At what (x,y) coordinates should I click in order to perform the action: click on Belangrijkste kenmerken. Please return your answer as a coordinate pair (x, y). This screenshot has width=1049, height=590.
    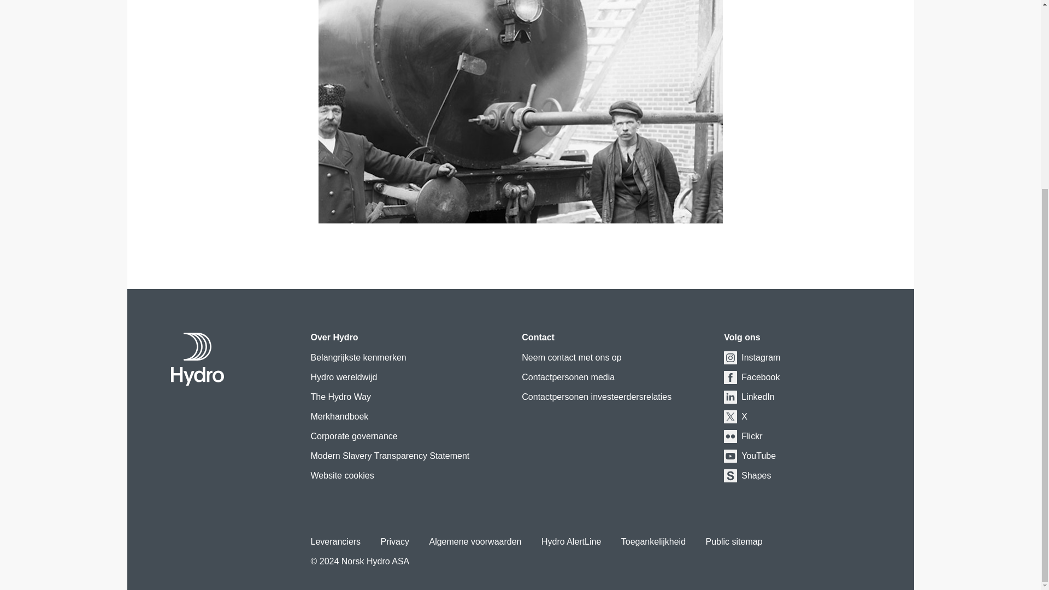
    Looking at the image, I should click on (358, 358).